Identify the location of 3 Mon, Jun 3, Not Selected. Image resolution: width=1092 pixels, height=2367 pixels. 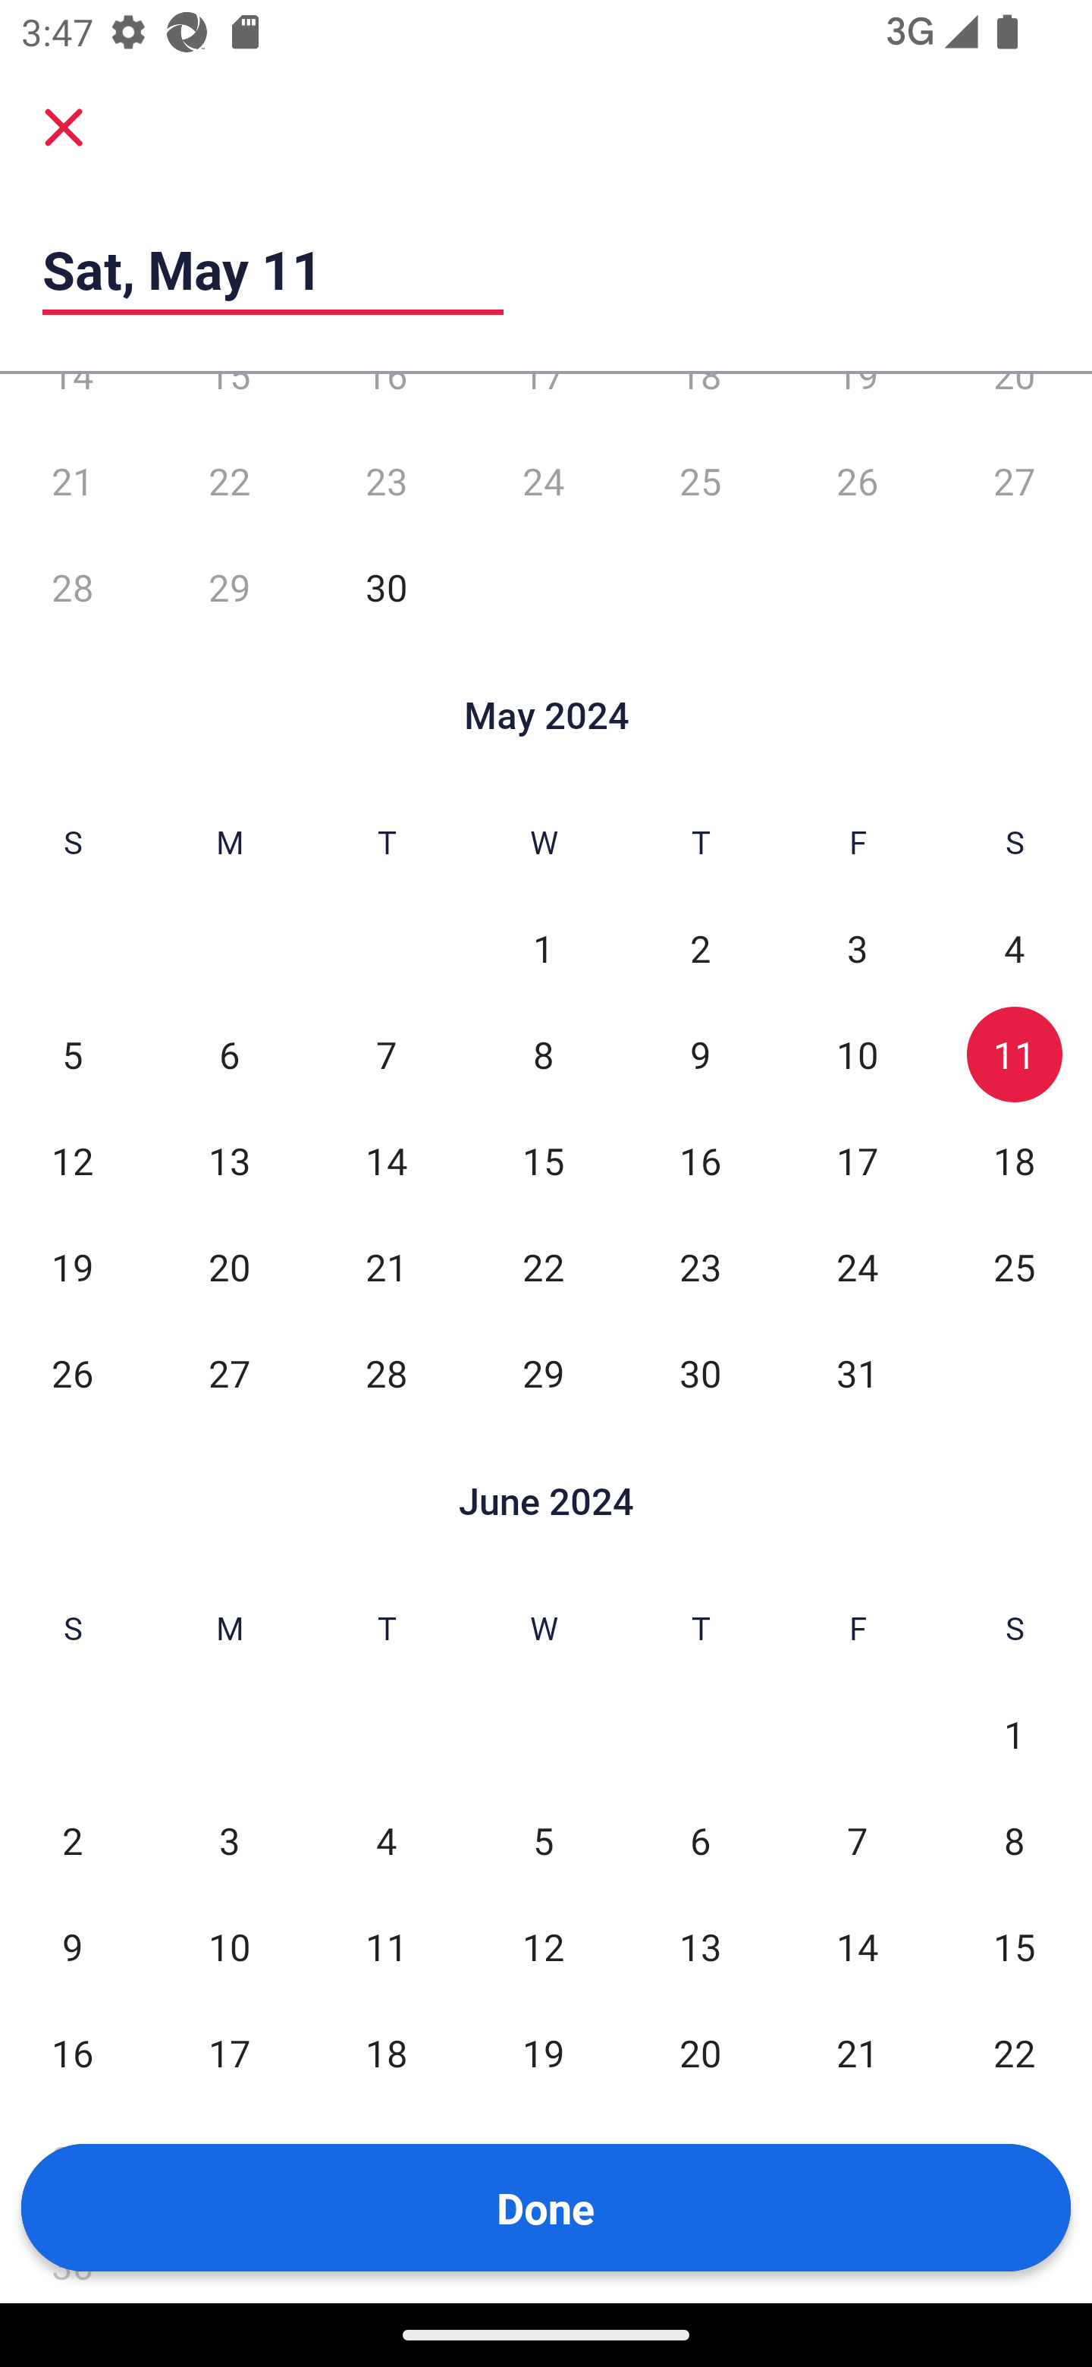
(229, 1840).